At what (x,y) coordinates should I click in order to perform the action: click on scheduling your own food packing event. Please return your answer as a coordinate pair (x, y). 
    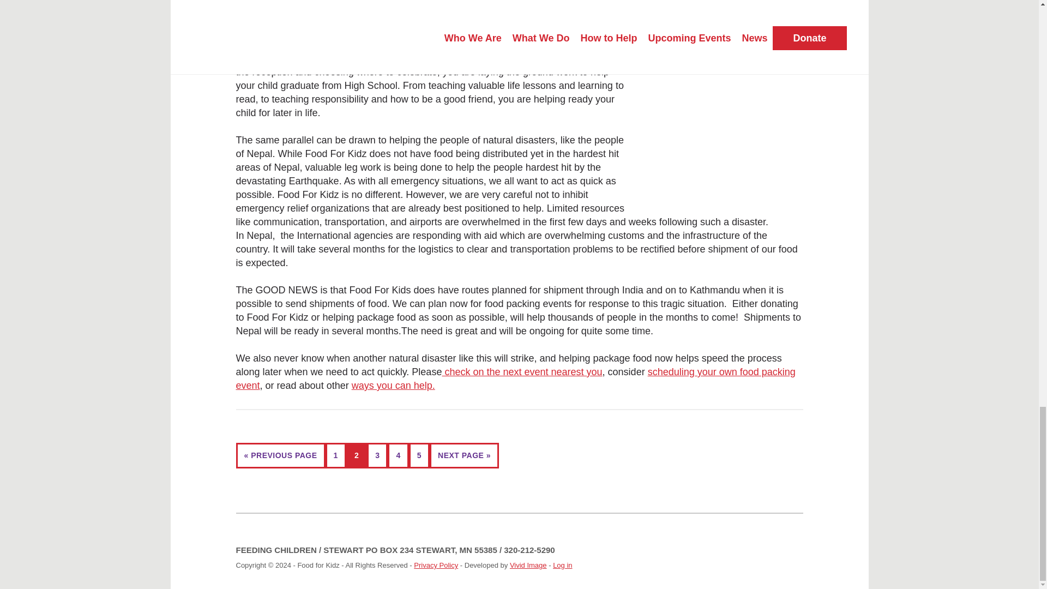
    Looking at the image, I should click on (515, 378).